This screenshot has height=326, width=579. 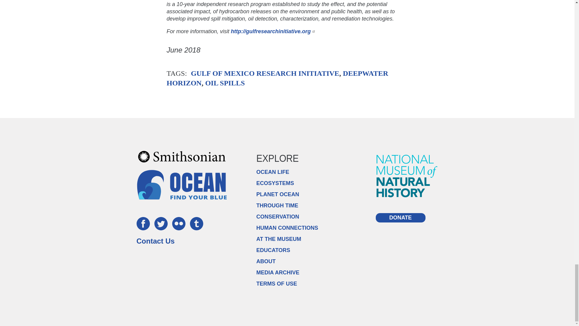 What do you see at coordinates (407, 176) in the screenshot?
I see `Smithsonian National Museum of Natural History` at bounding box center [407, 176].